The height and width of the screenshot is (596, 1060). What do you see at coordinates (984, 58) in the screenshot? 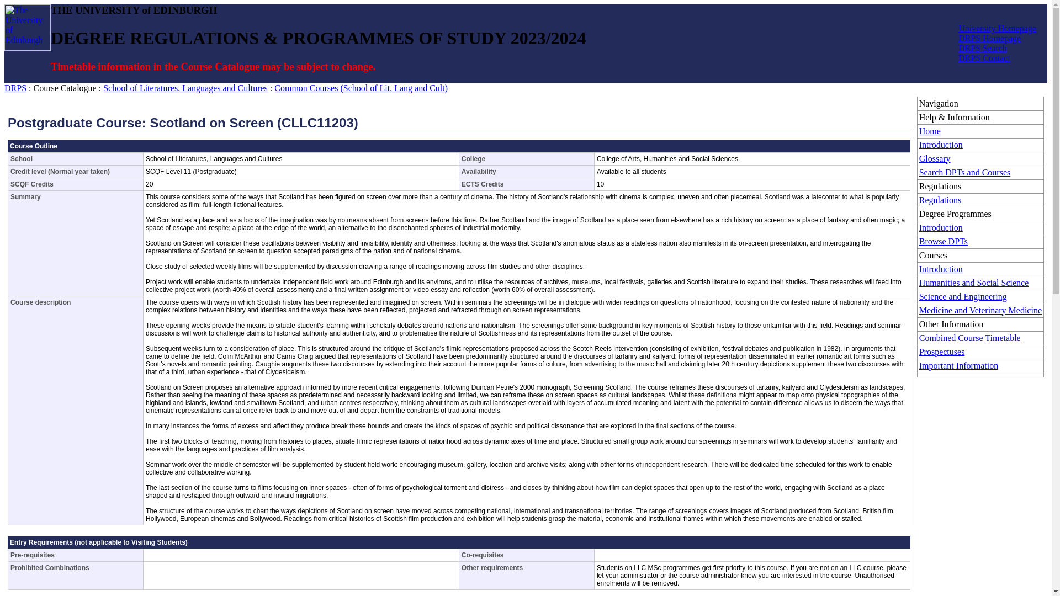
I see `DRPS Contact` at bounding box center [984, 58].